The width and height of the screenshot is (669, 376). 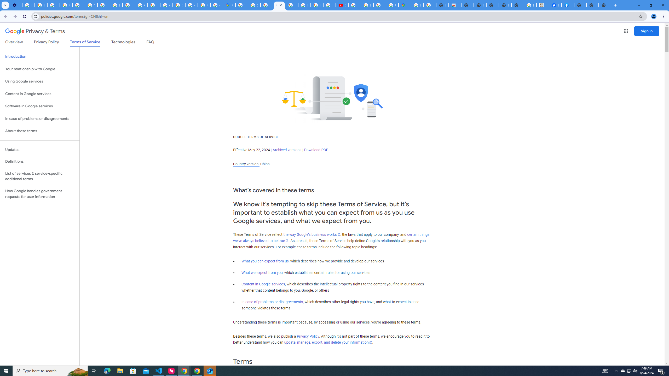 What do you see at coordinates (40, 106) in the screenshot?
I see `Software in Google services` at bounding box center [40, 106].